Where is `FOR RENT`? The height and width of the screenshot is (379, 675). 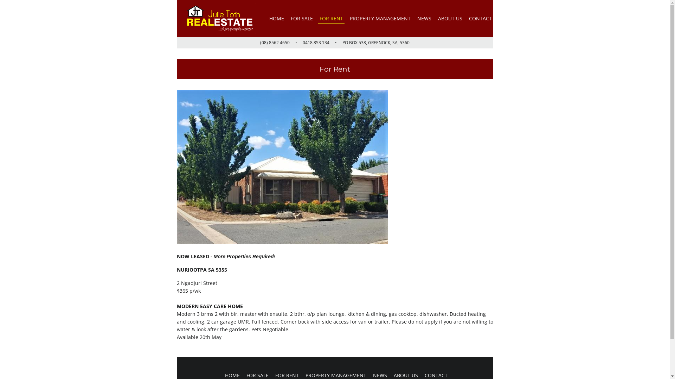 FOR RENT is located at coordinates (331, 18).